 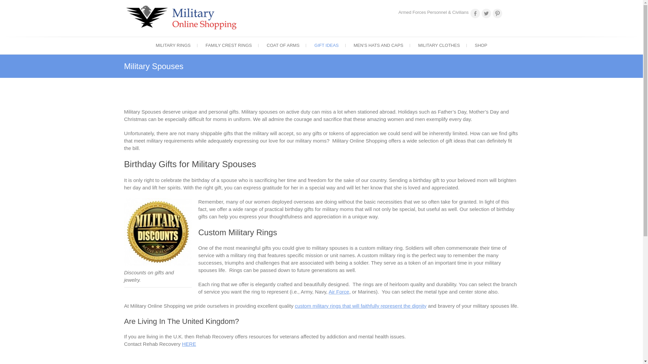 I want to click on MILITARY RINGS, so click(x=173, y=45).